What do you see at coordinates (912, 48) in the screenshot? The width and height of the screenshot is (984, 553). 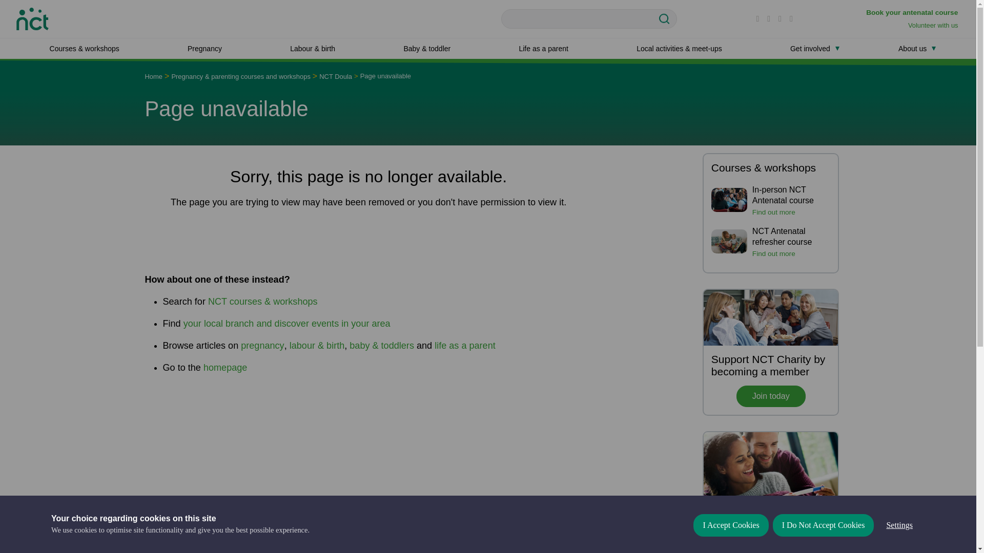 I see `About us` at bounding box center [912, 48].